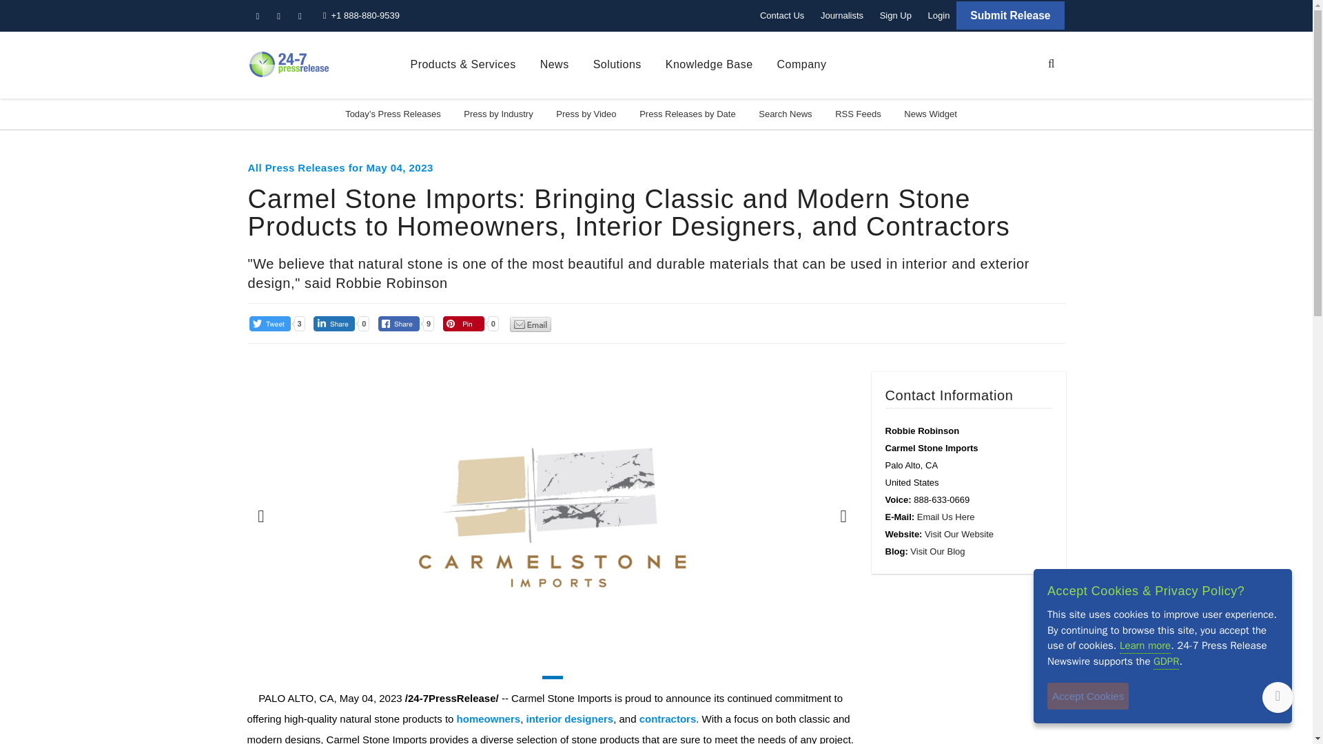  I want to click on Login, so click(939, 15).